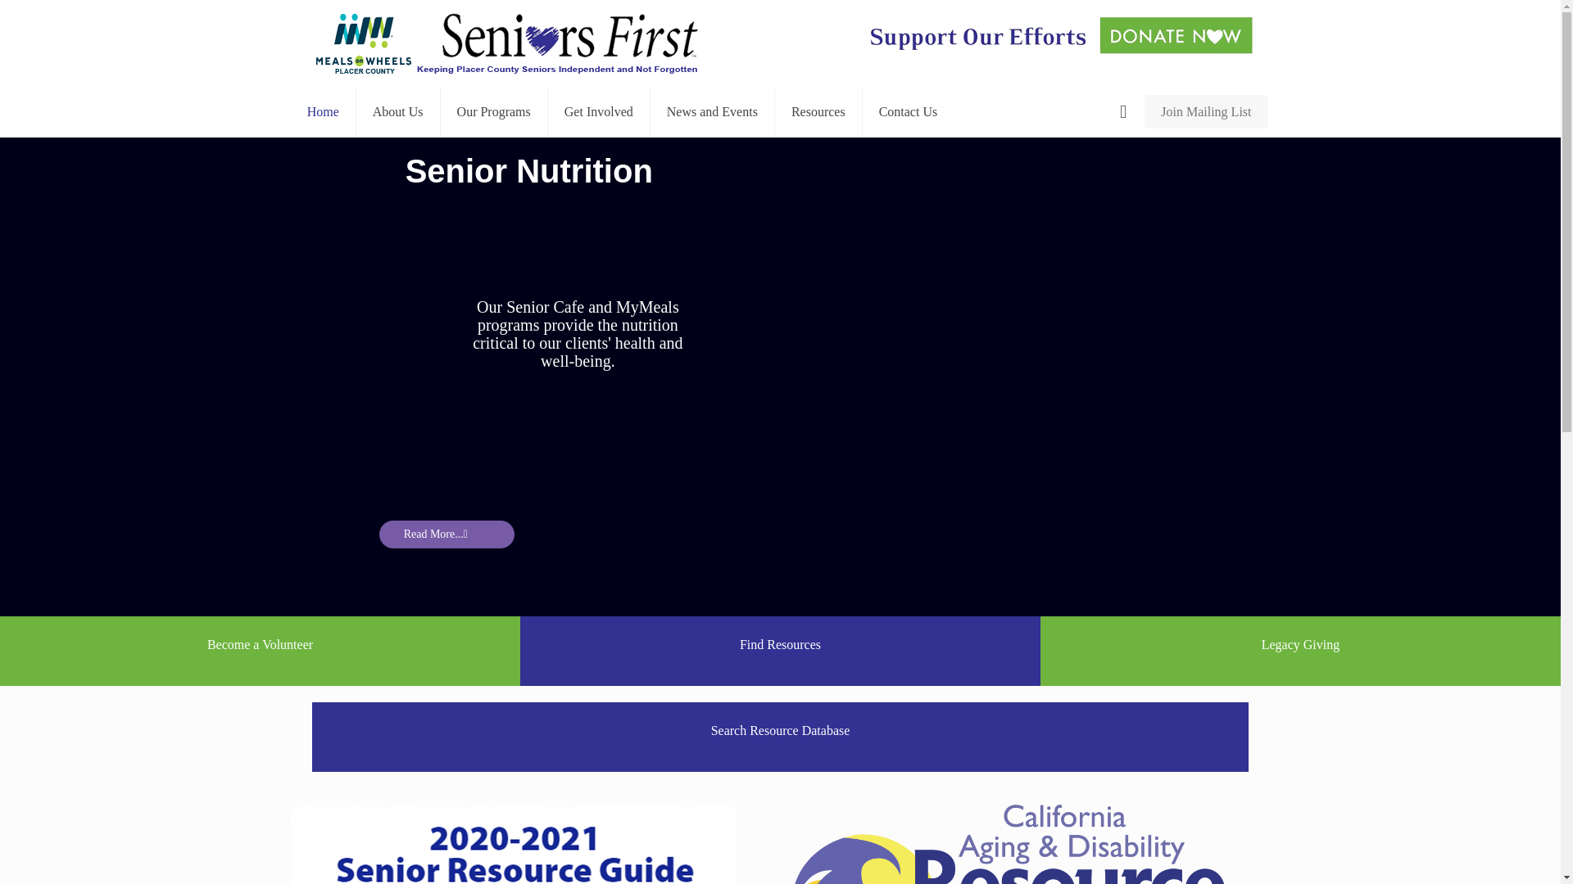  I want to click on Resources, so click(818, 111).